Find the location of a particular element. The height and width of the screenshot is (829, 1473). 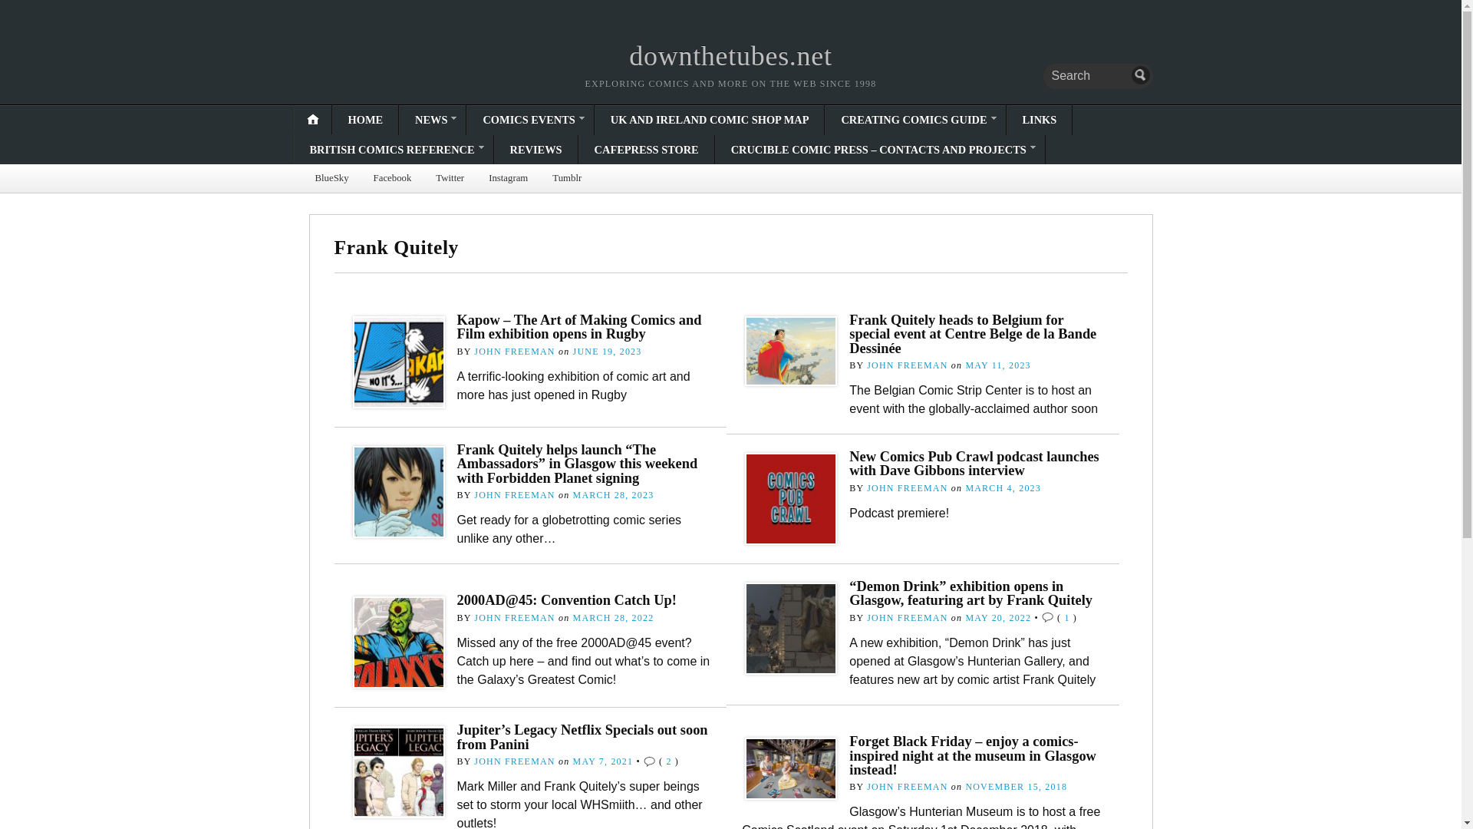

View all posts by John Freeman is located at coordinates (514, 352).